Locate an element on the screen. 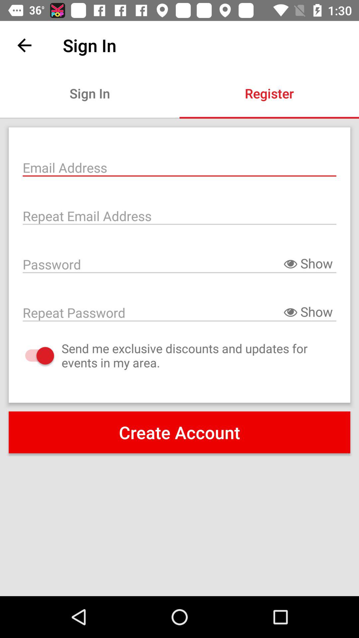 This screenshot has height=638, width=359. open the item to the right of sign in is located at coordinates (269, 93).